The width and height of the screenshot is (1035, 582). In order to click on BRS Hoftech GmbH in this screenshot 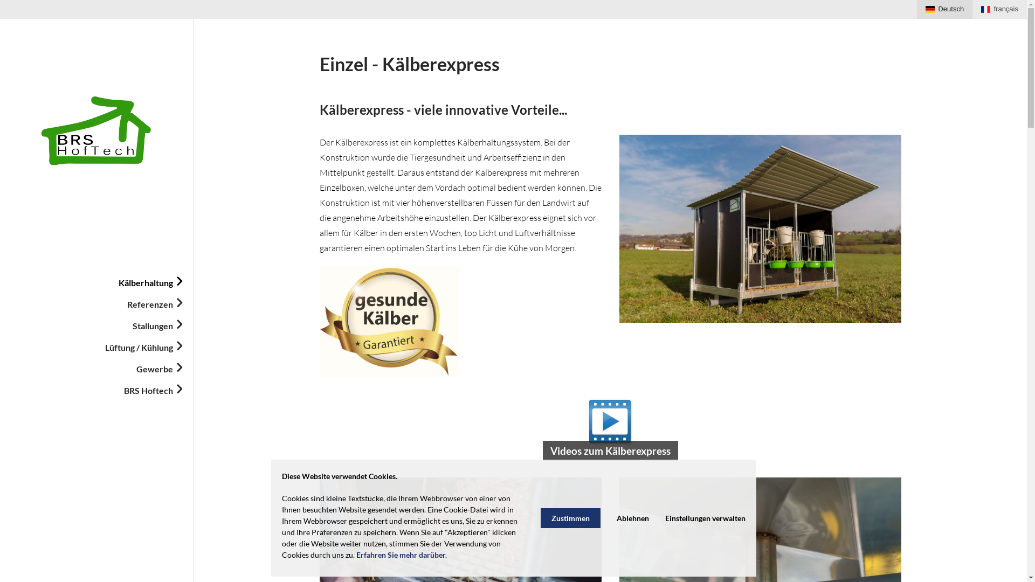, I will do `click(97, 130)`.